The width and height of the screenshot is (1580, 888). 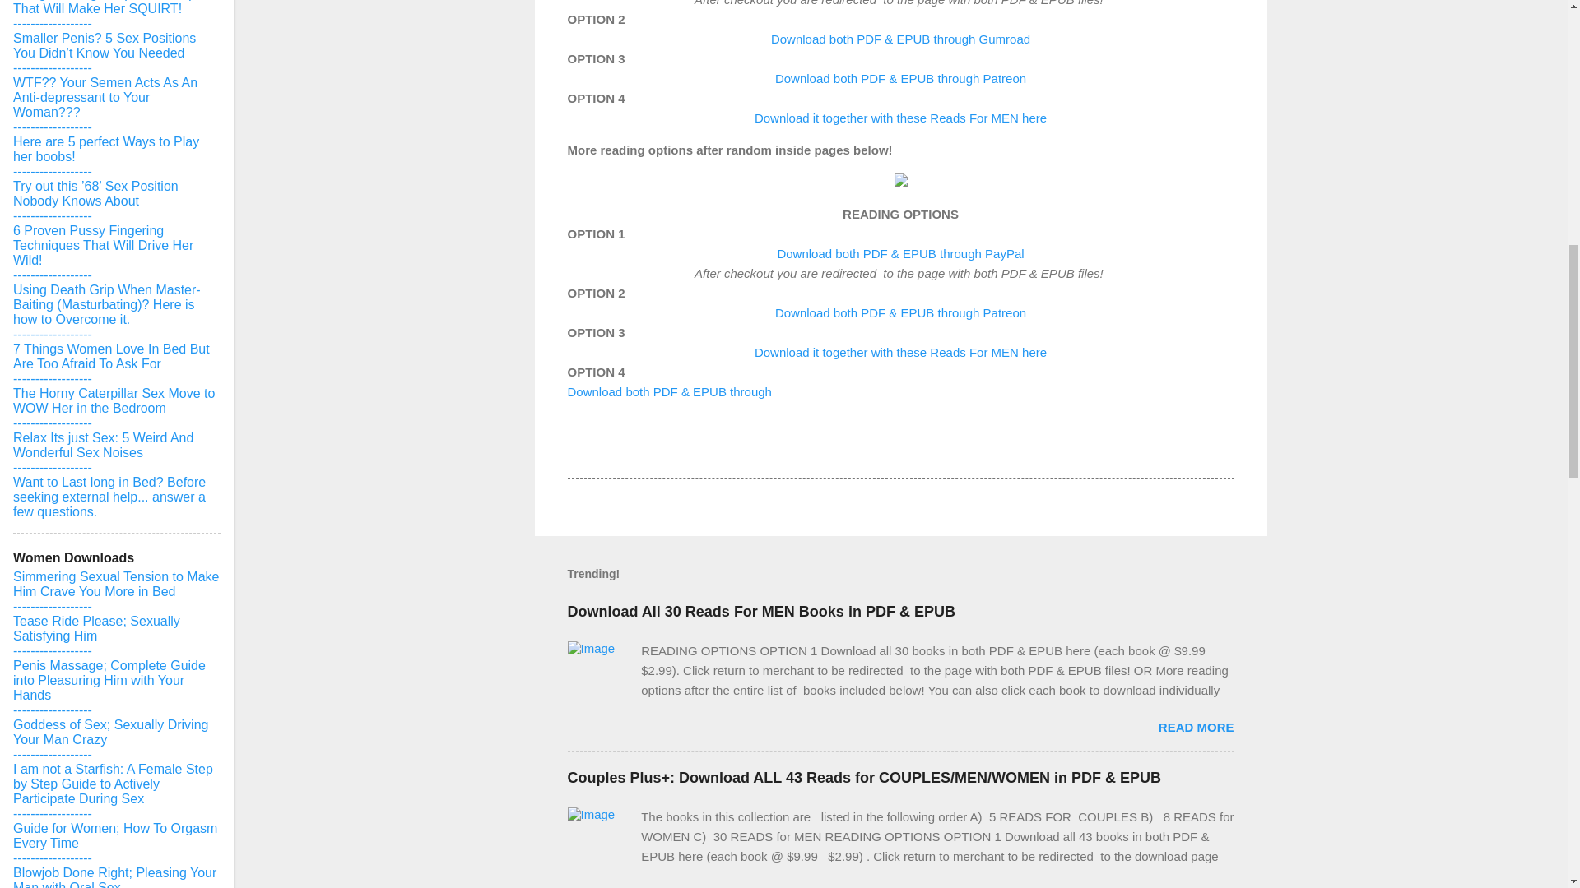 What do you see at coordinates (900, 117) in the screenshot?
I see `Download it together with these Reads For MEN here` at bounding box center [900, 117].